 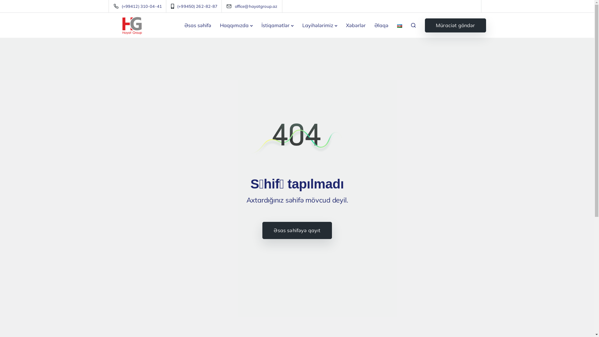 What do you see at coordinates (276, 239) in the screenshot?
I see `office@hayatgroup.az` at bounding box center [276, 239].